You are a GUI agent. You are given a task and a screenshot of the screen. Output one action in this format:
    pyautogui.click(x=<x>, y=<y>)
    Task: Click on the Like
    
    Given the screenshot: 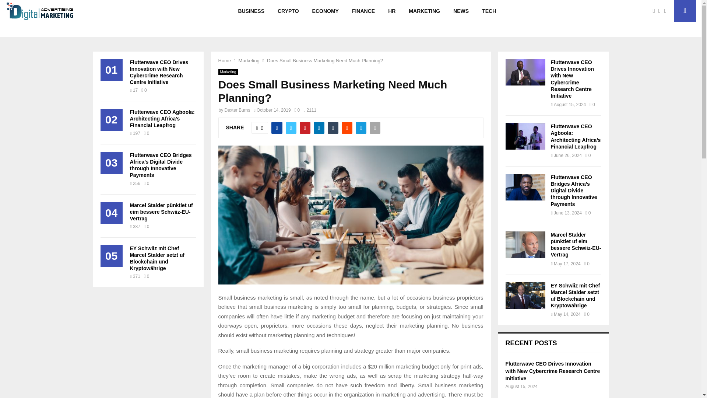 What is the action you would take?
    pyautogui.click(x=260, y=128)
    